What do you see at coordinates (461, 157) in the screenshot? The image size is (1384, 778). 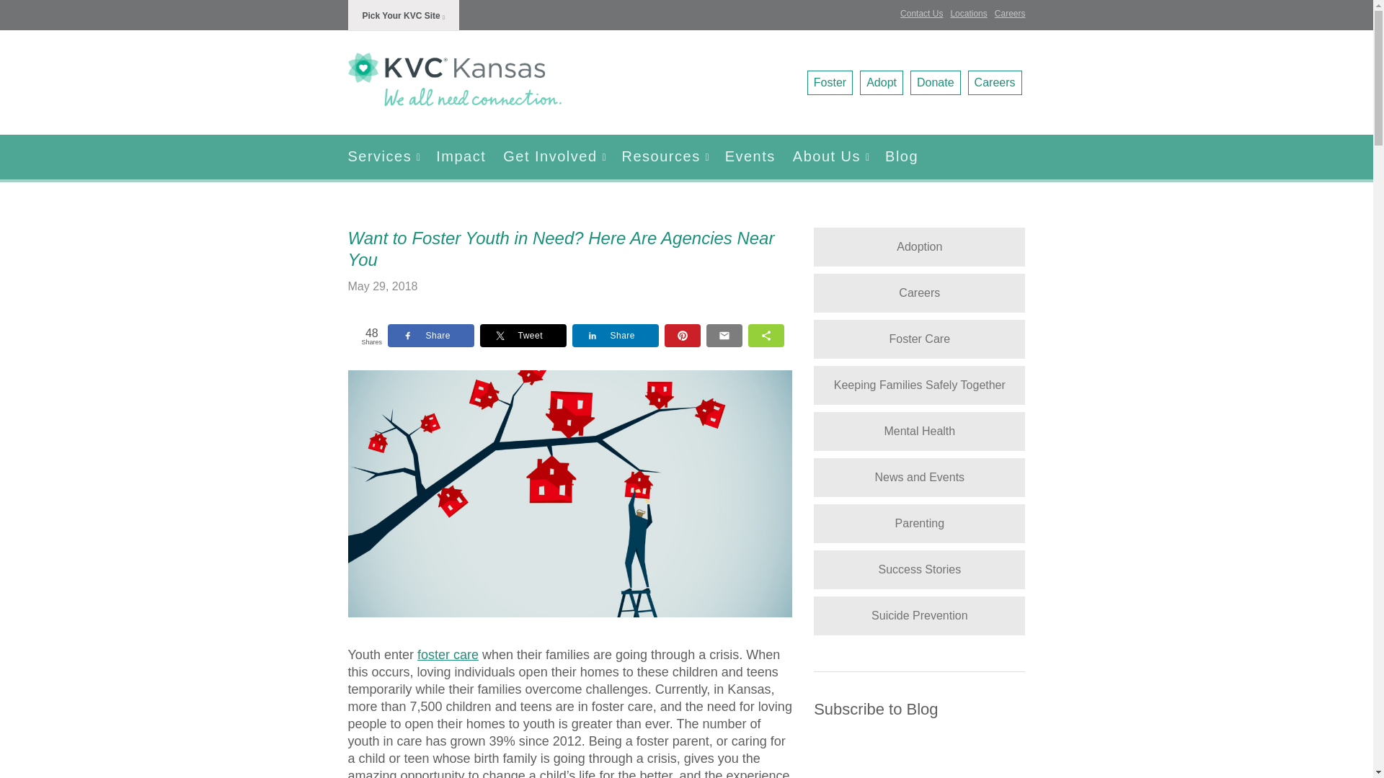 I see `Impact` at bounding box center [461, 157].